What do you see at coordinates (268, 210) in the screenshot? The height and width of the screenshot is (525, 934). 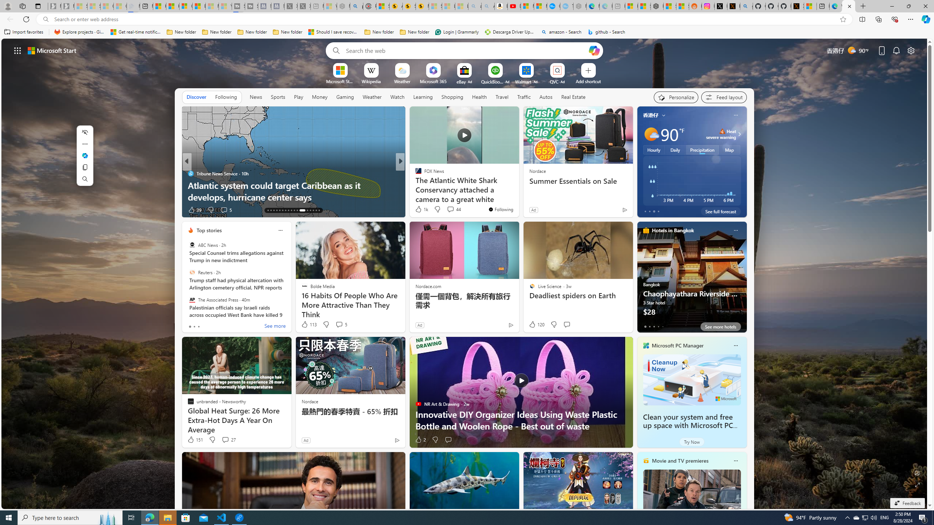 I see `AutomationID: tab-13` at bounding box center [268, 210].